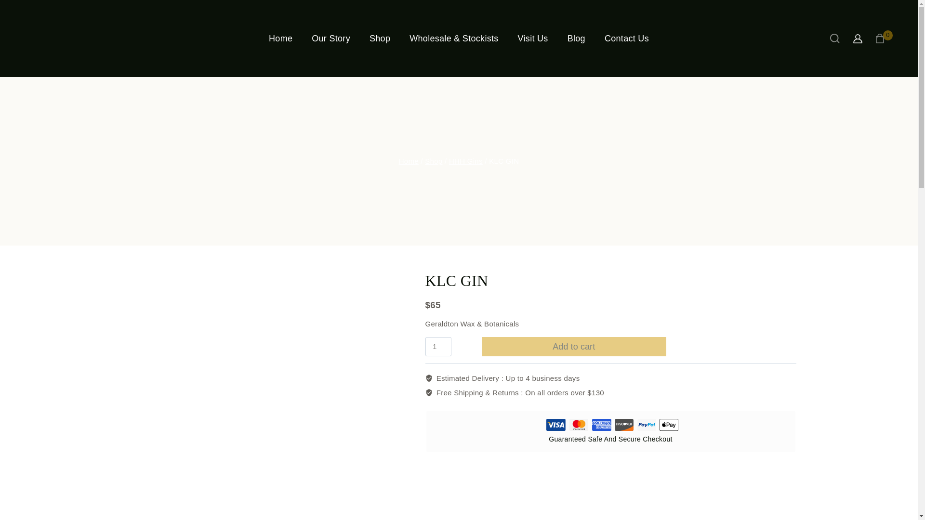 The width and height of the screenshot is (925, 520). Describe the element at coordinates (533, 39) in the screenshot. I see `Visit Us` at that location.